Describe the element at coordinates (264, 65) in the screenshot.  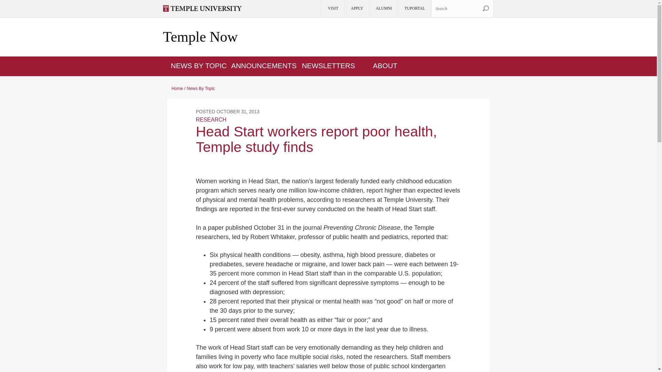
I see `ANNOUNCEMENTS` at that location.